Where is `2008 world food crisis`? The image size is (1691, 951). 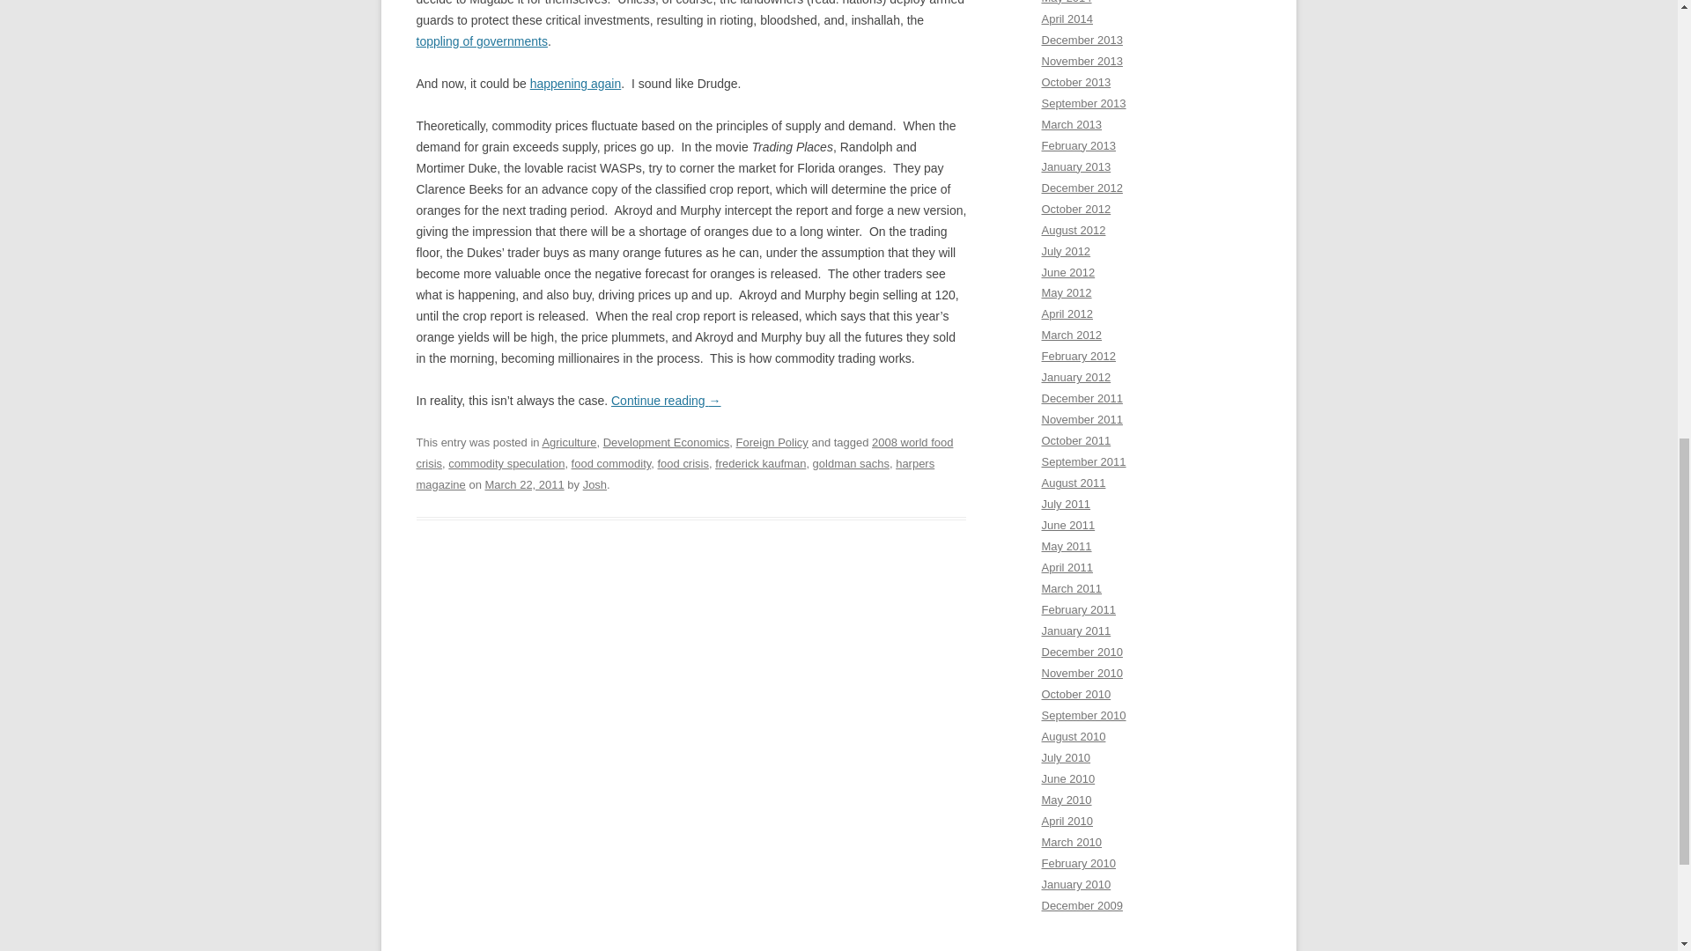
2008 world food crisis is located at coordinates (684, 453).